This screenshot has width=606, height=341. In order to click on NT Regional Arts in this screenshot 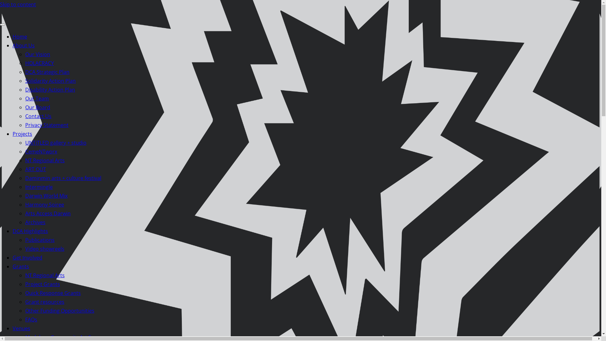, I will do `click(45, 275)`.